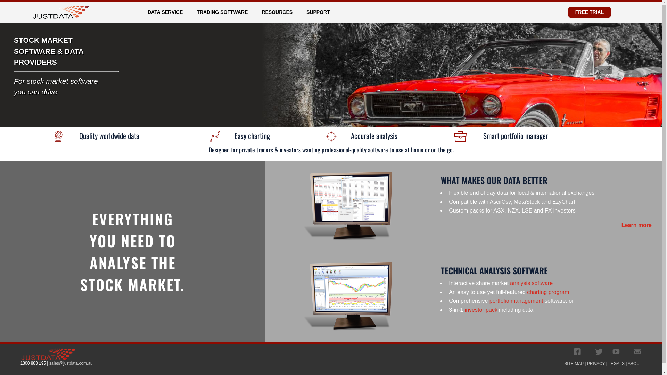 The width and height of the screenshot is (667, 375). Describe the element at coordinates (60, 9) in the screenshot. I see `Home Page` at that location.